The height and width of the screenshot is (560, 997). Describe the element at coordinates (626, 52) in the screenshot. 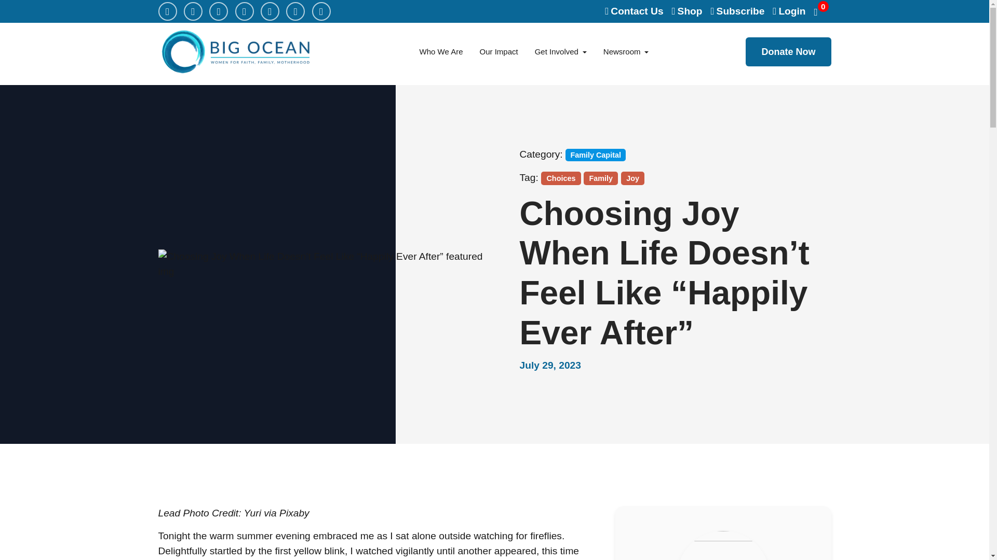

I see `Newsroom` at that location.